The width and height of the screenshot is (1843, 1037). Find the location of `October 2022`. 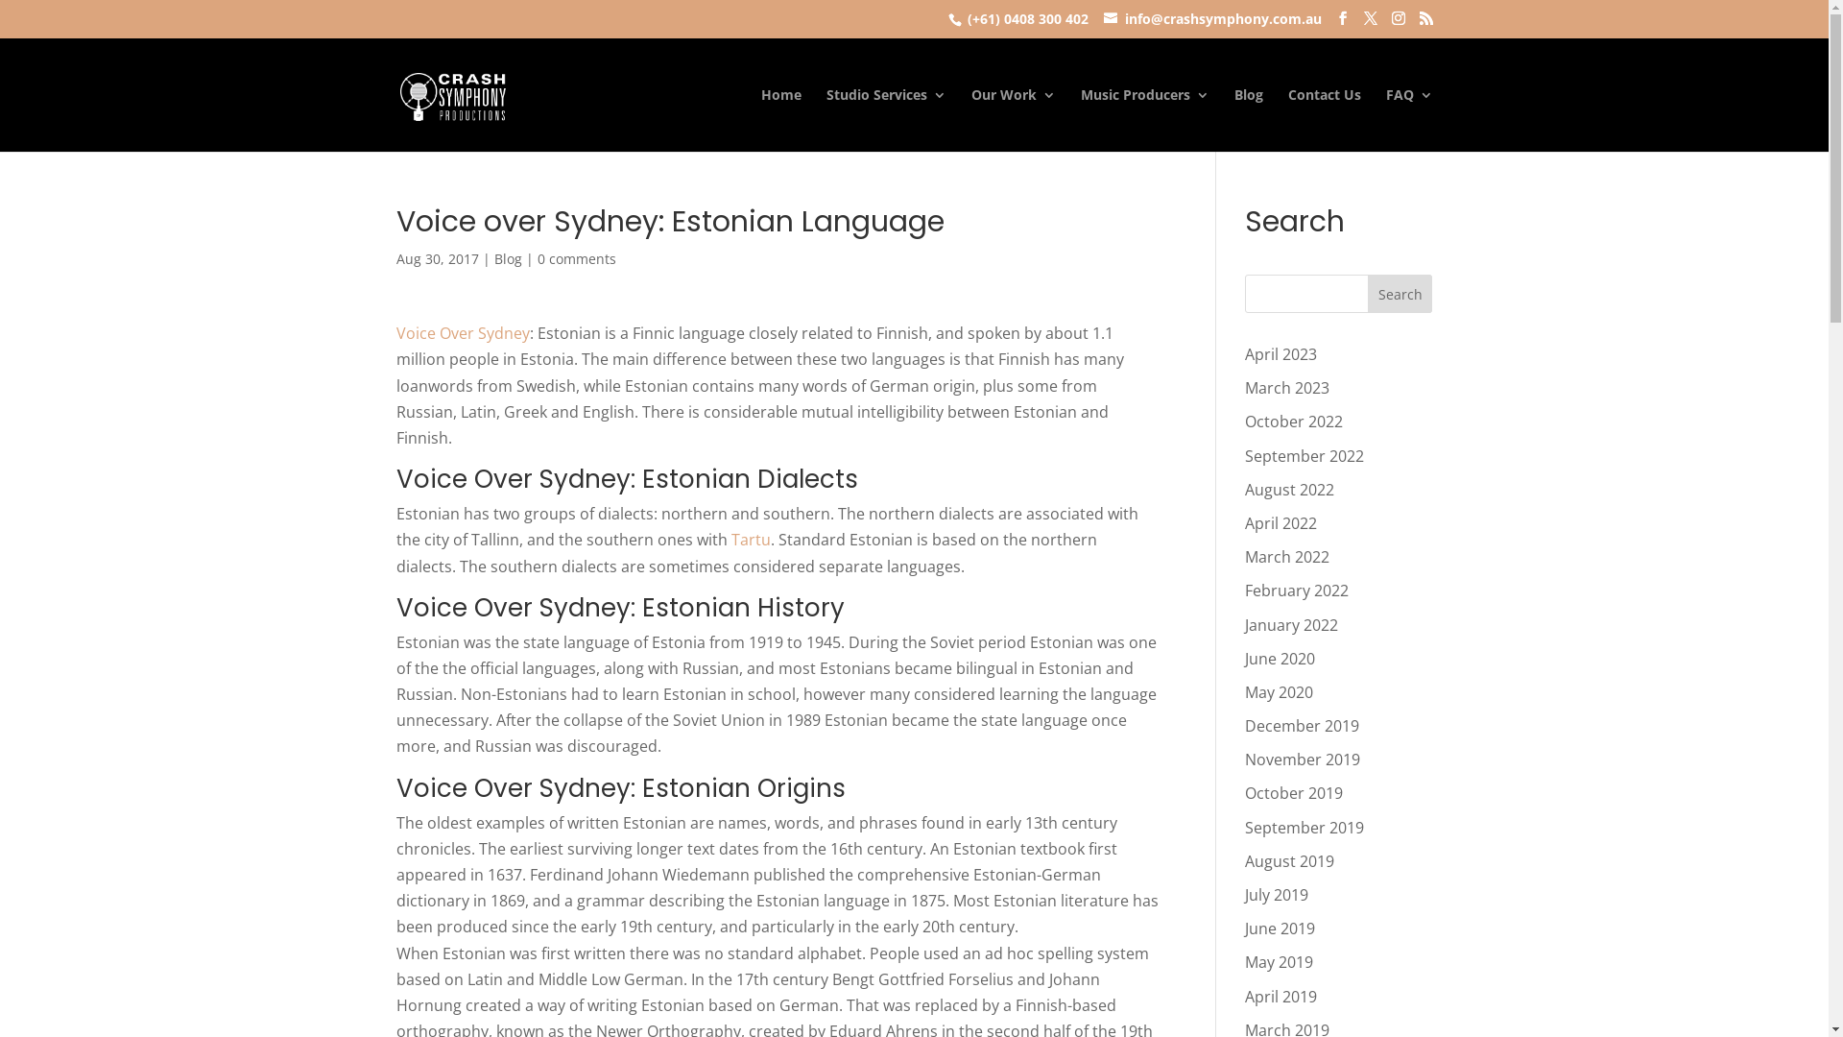

October 2022 is located at coordinates (1294, 422).